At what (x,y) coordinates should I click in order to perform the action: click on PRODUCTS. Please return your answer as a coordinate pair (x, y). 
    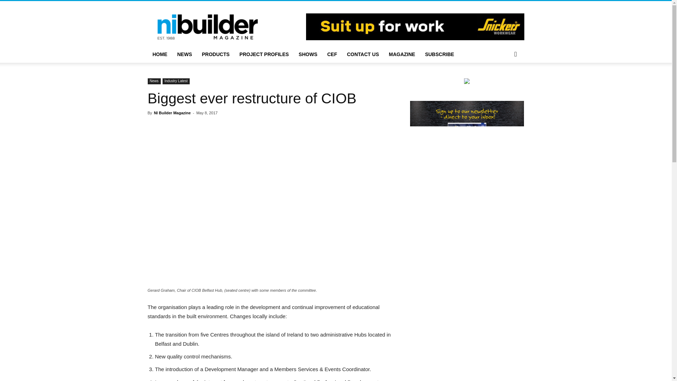
    Looking at the image, I should click on (215, 54).